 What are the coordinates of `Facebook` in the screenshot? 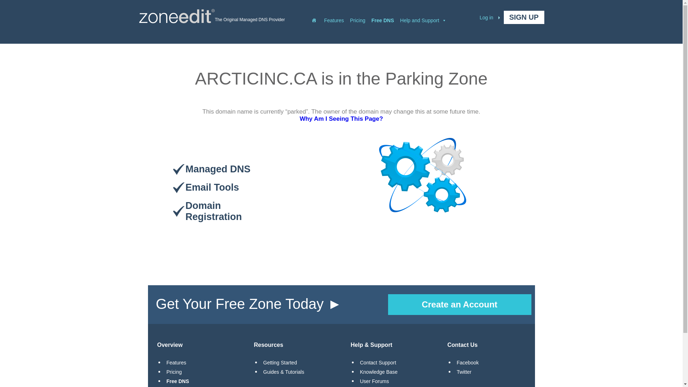 It's located at (467, 363).